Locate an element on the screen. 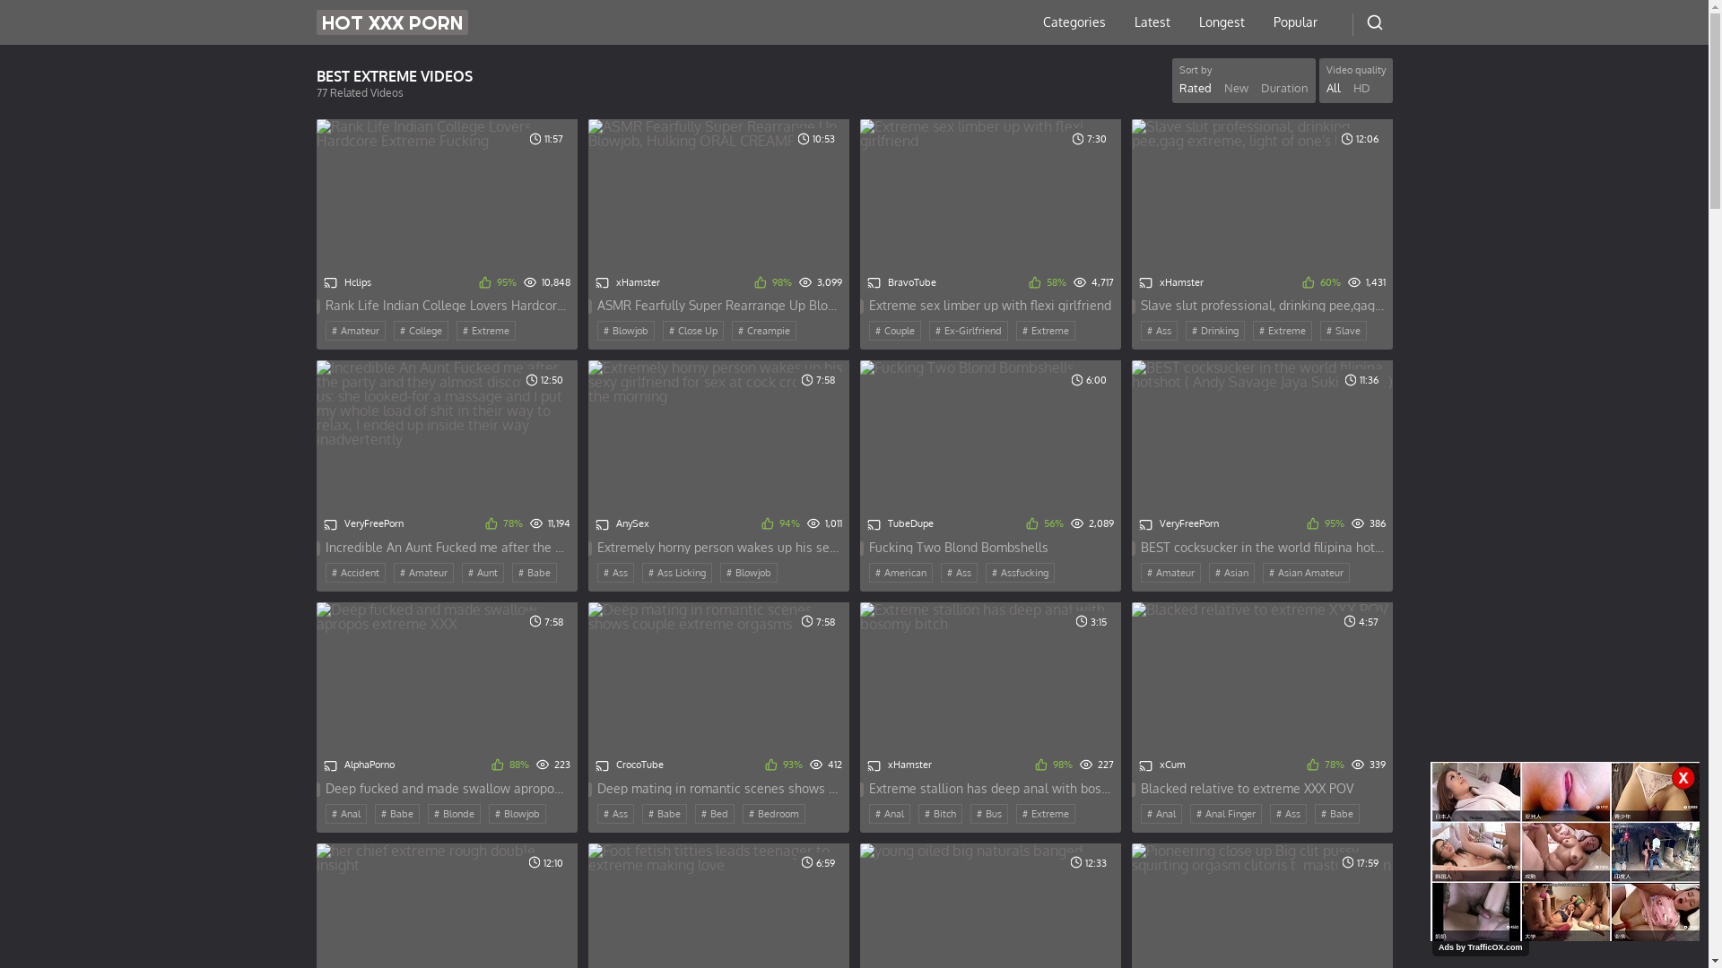 This screenshot has width=1722, height=968. Blowjob is located at coordinates (517, 814).